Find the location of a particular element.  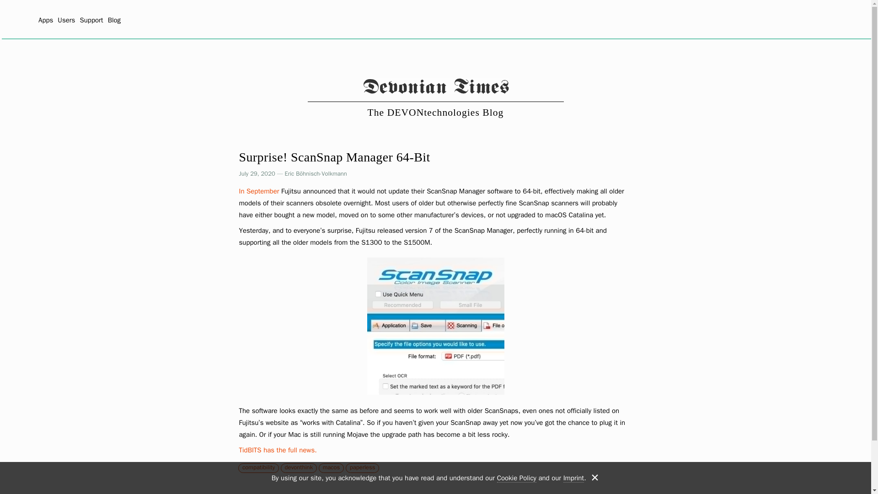

paperless is located at coordinates (362, 467).